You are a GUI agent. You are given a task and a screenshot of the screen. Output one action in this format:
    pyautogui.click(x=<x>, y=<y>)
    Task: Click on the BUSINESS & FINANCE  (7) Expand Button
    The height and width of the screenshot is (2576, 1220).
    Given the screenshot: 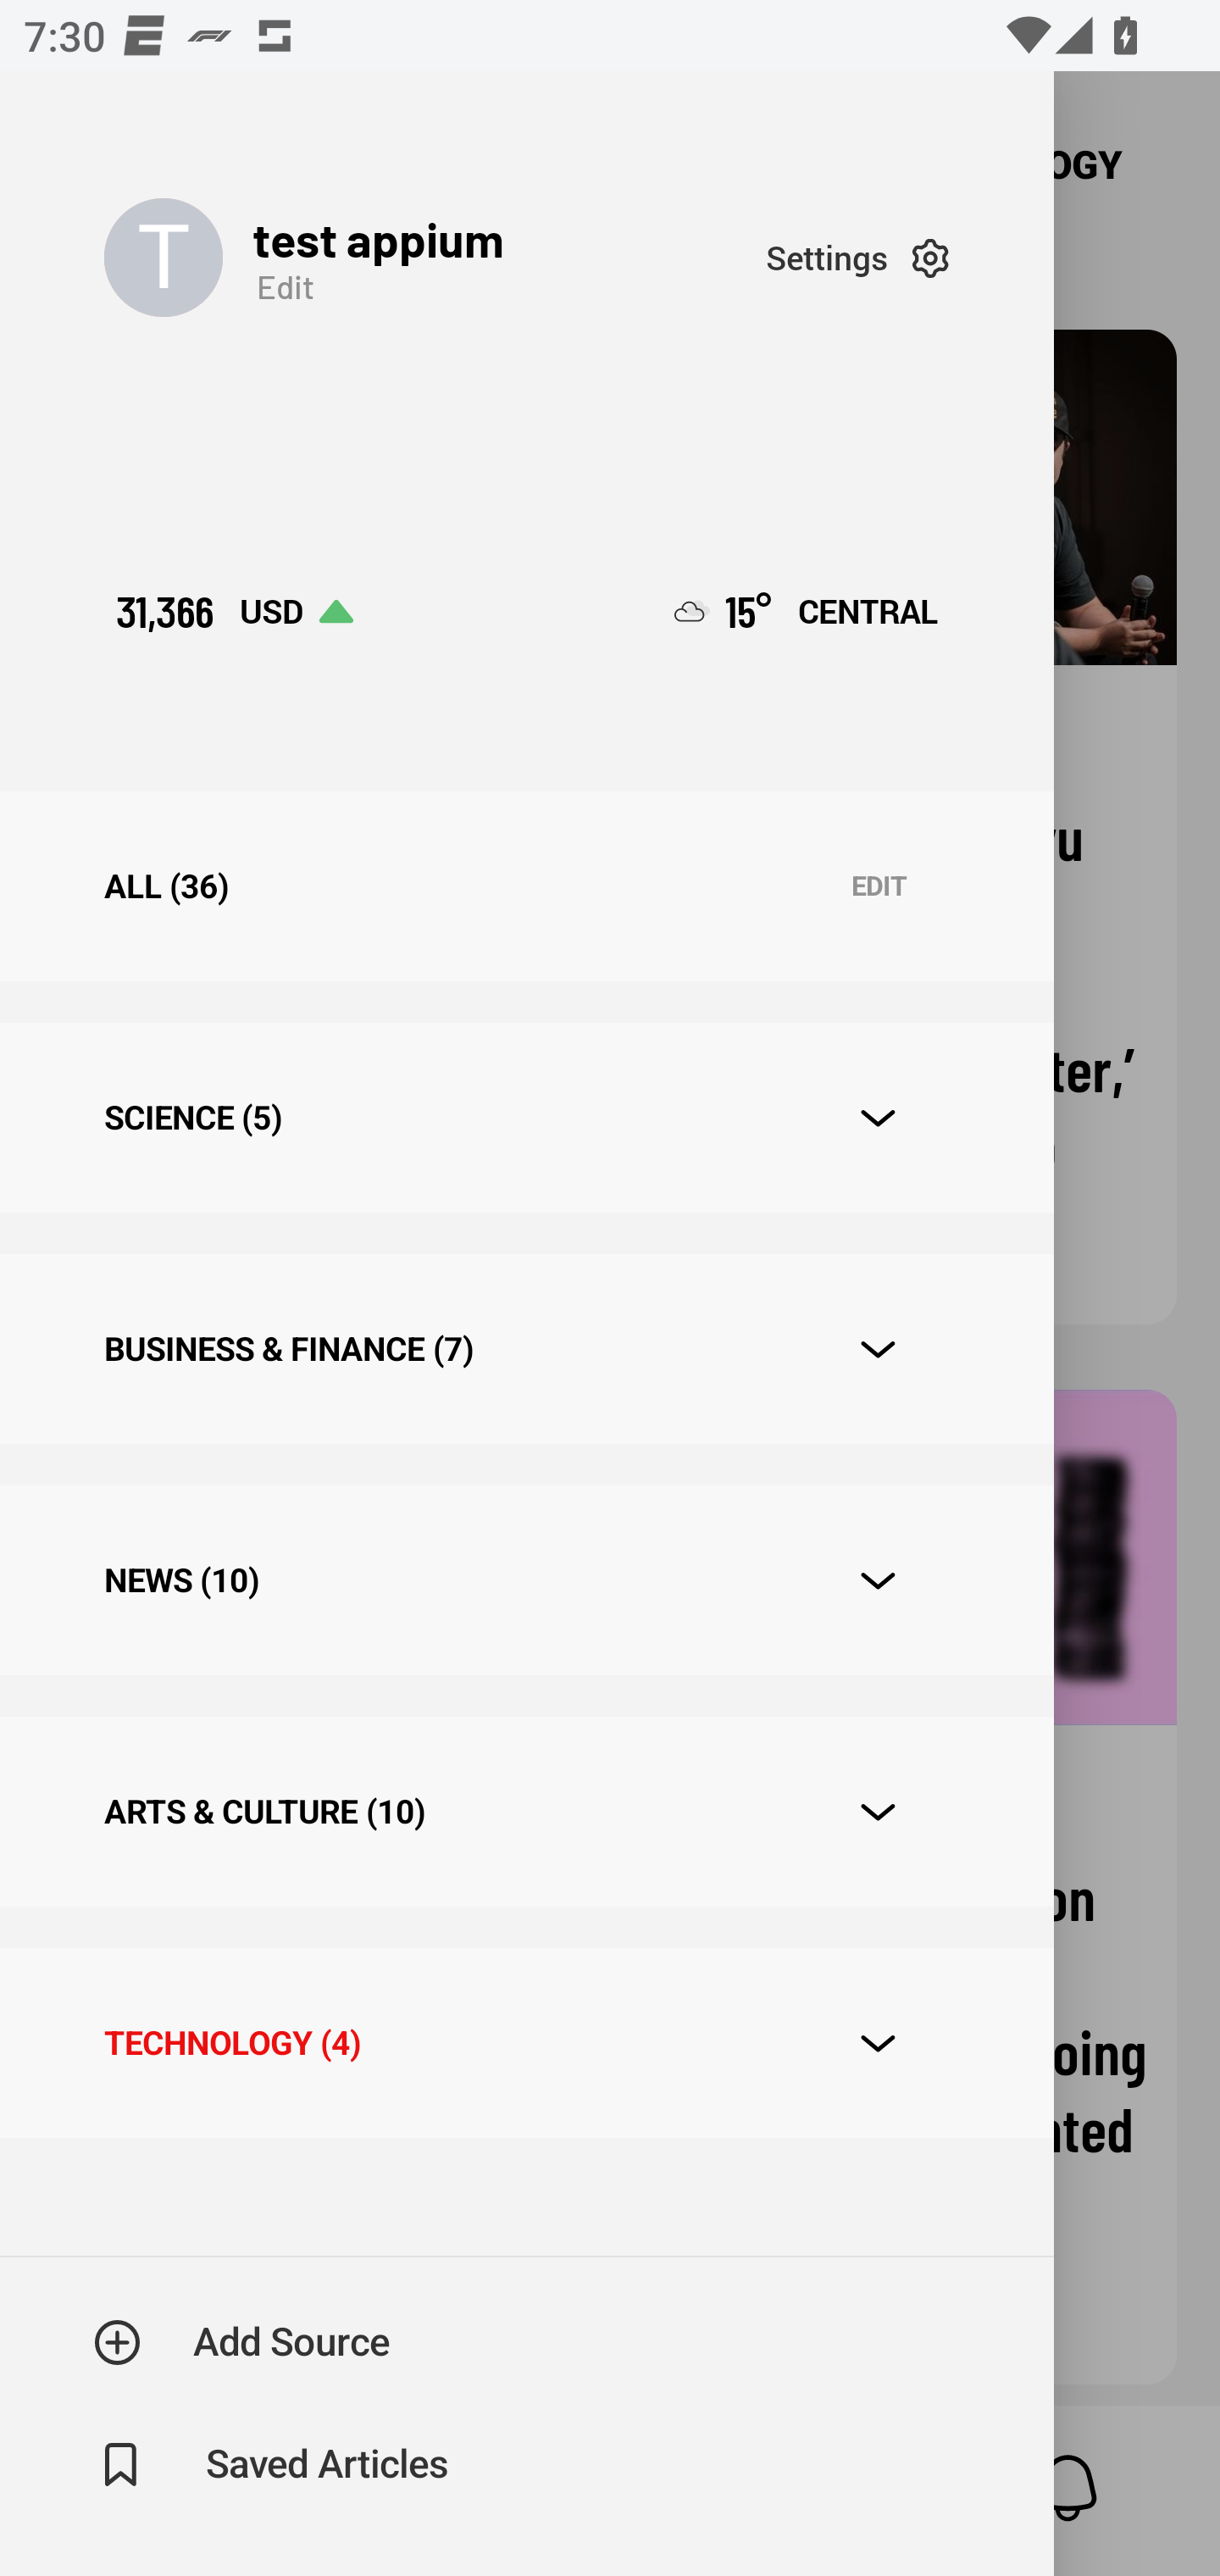 What is the action you would take?
    pyautogui.click(x=526, y=1349)
    